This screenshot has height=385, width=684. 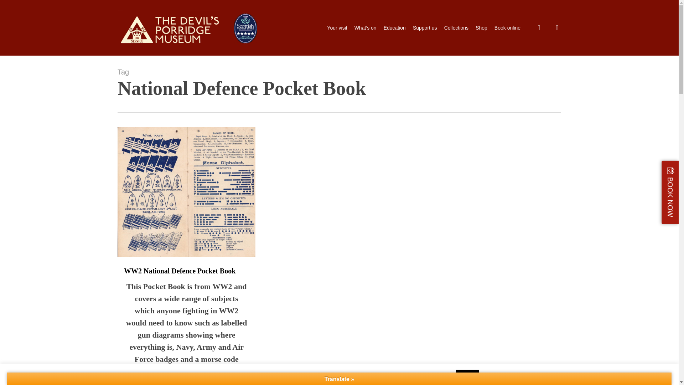 I want to click on Book online, so click(x=507, y=28).